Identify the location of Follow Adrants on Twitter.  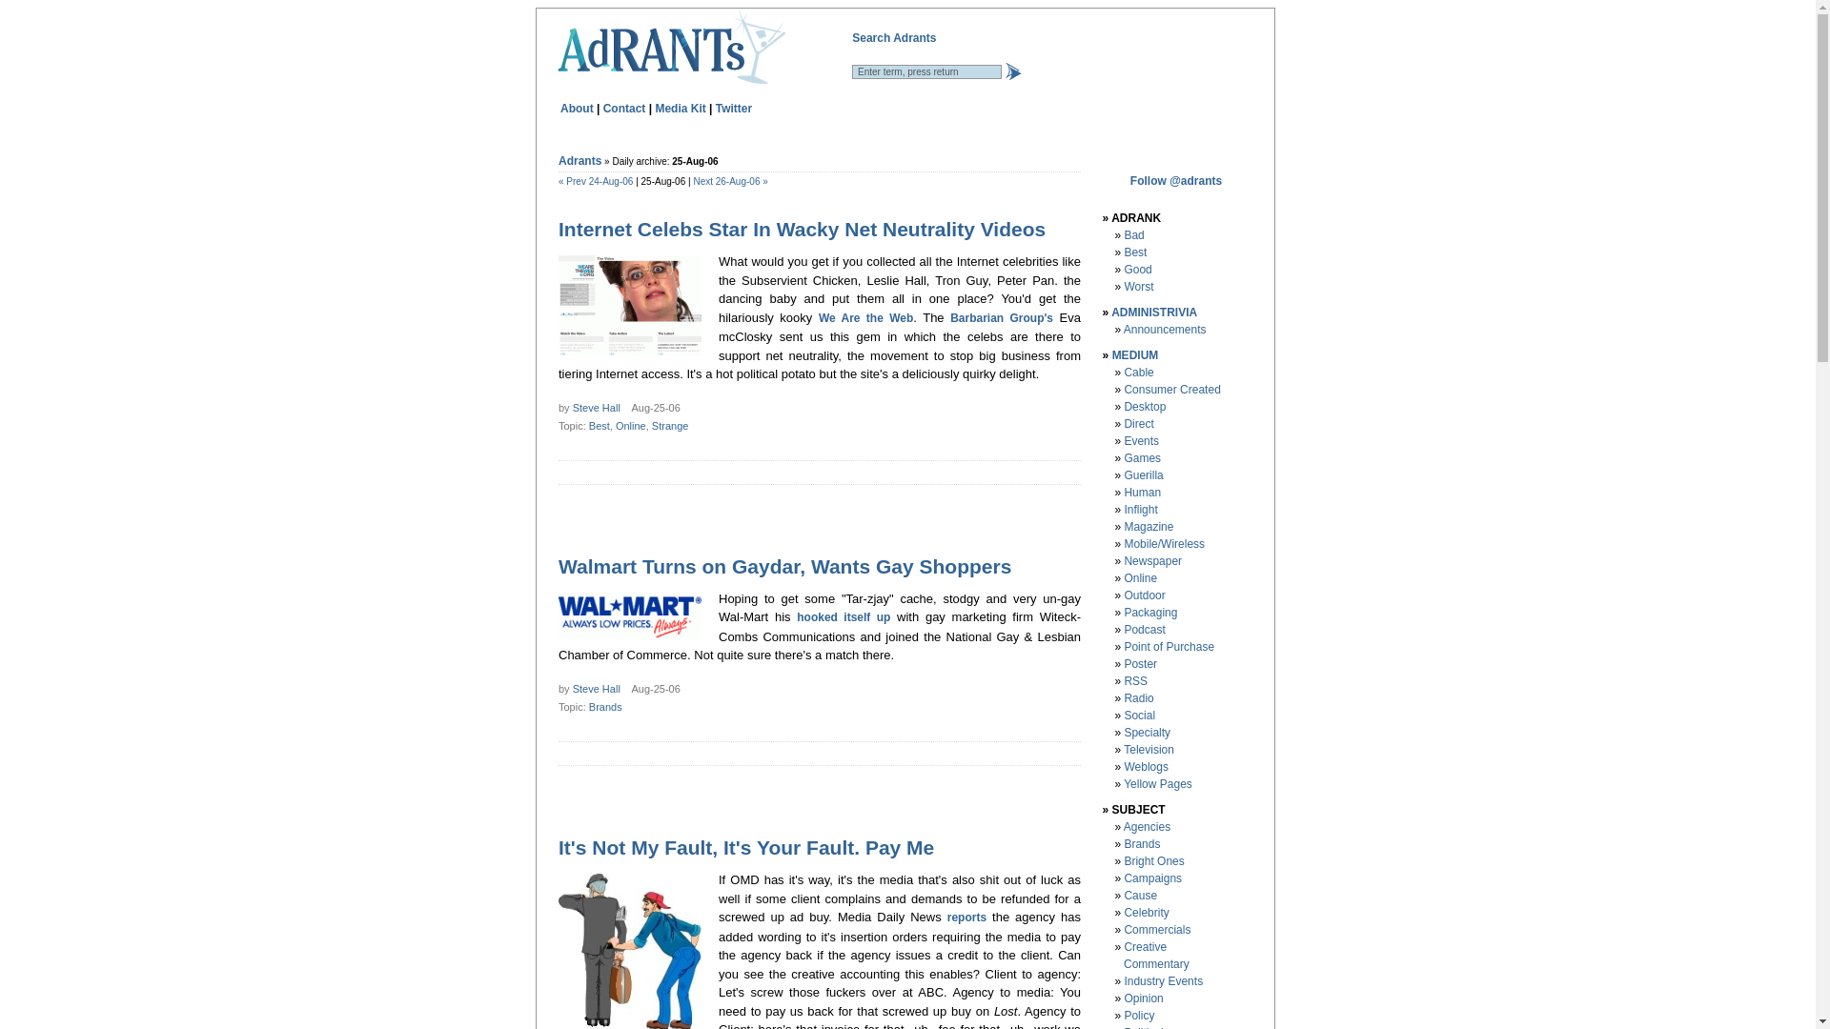
(734, 107).